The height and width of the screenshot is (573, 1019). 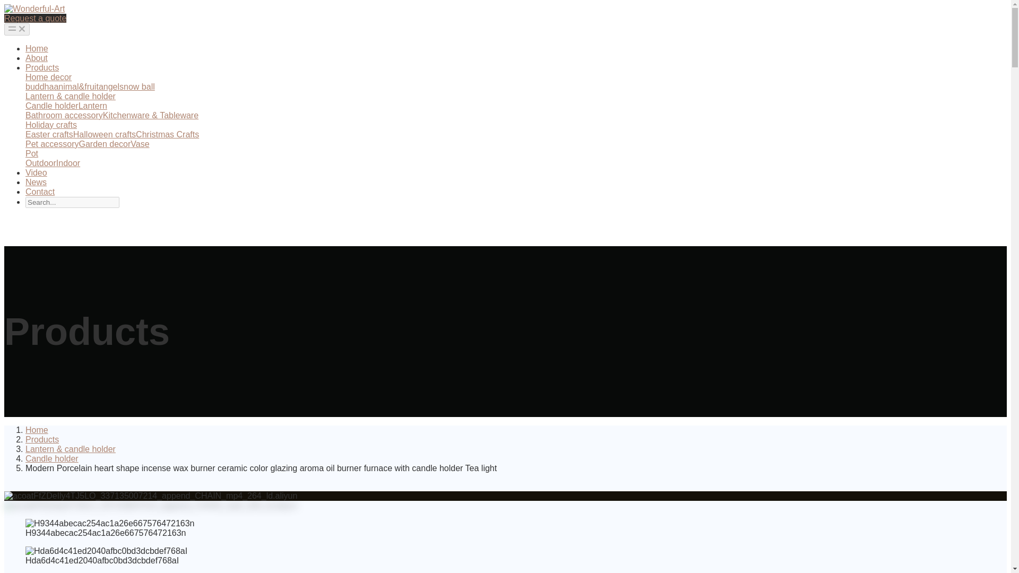 I want to click on Home, so click(x=37, y=430).